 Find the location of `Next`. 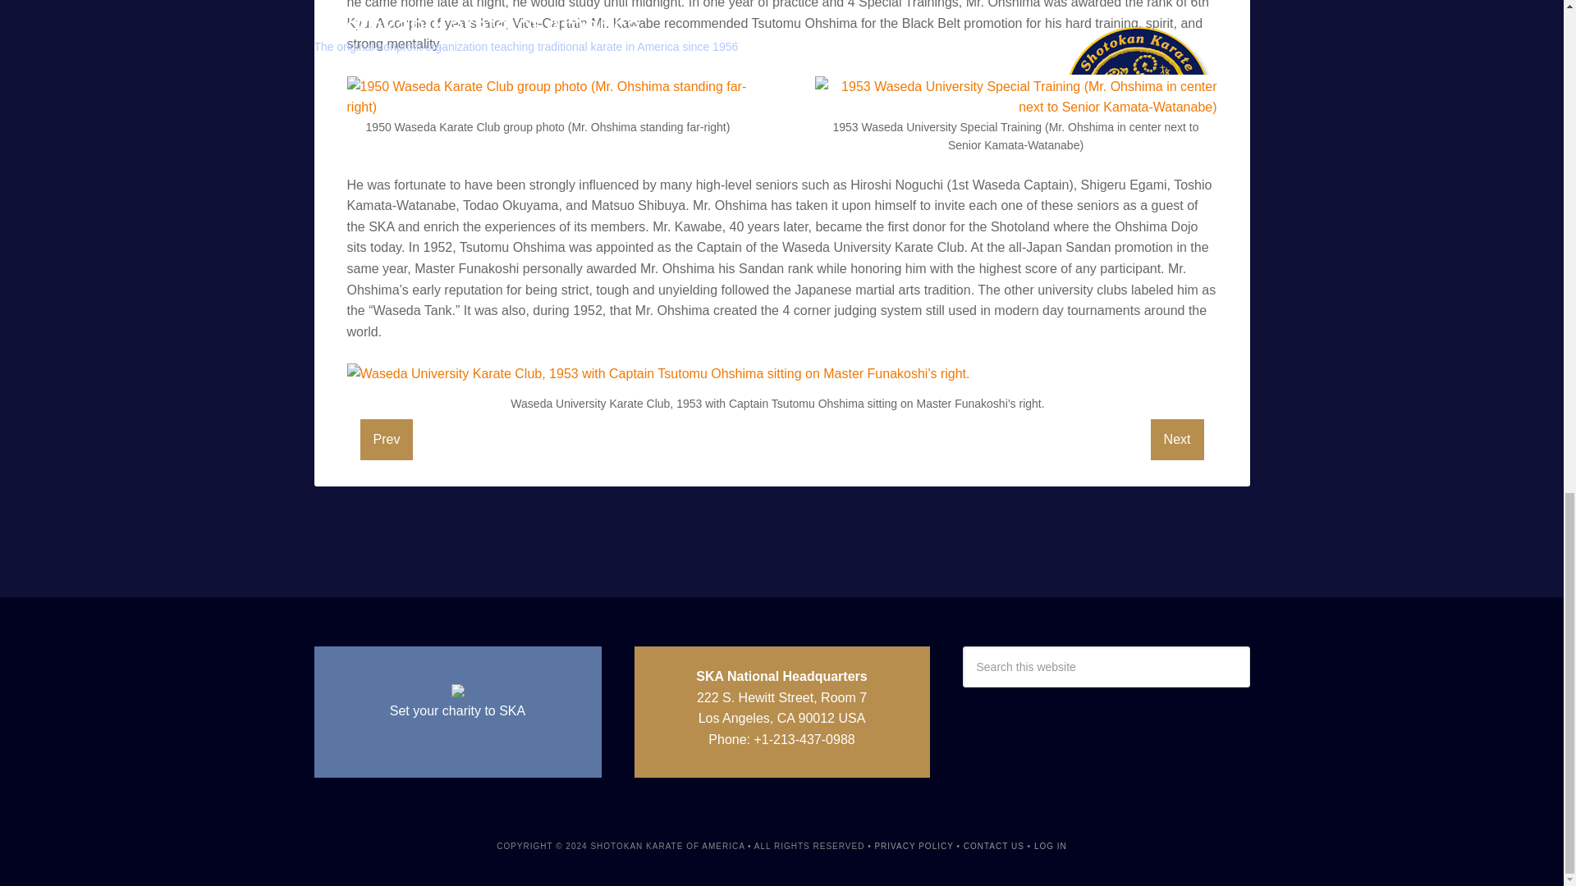

Next is located at coordinates (1177, 439).